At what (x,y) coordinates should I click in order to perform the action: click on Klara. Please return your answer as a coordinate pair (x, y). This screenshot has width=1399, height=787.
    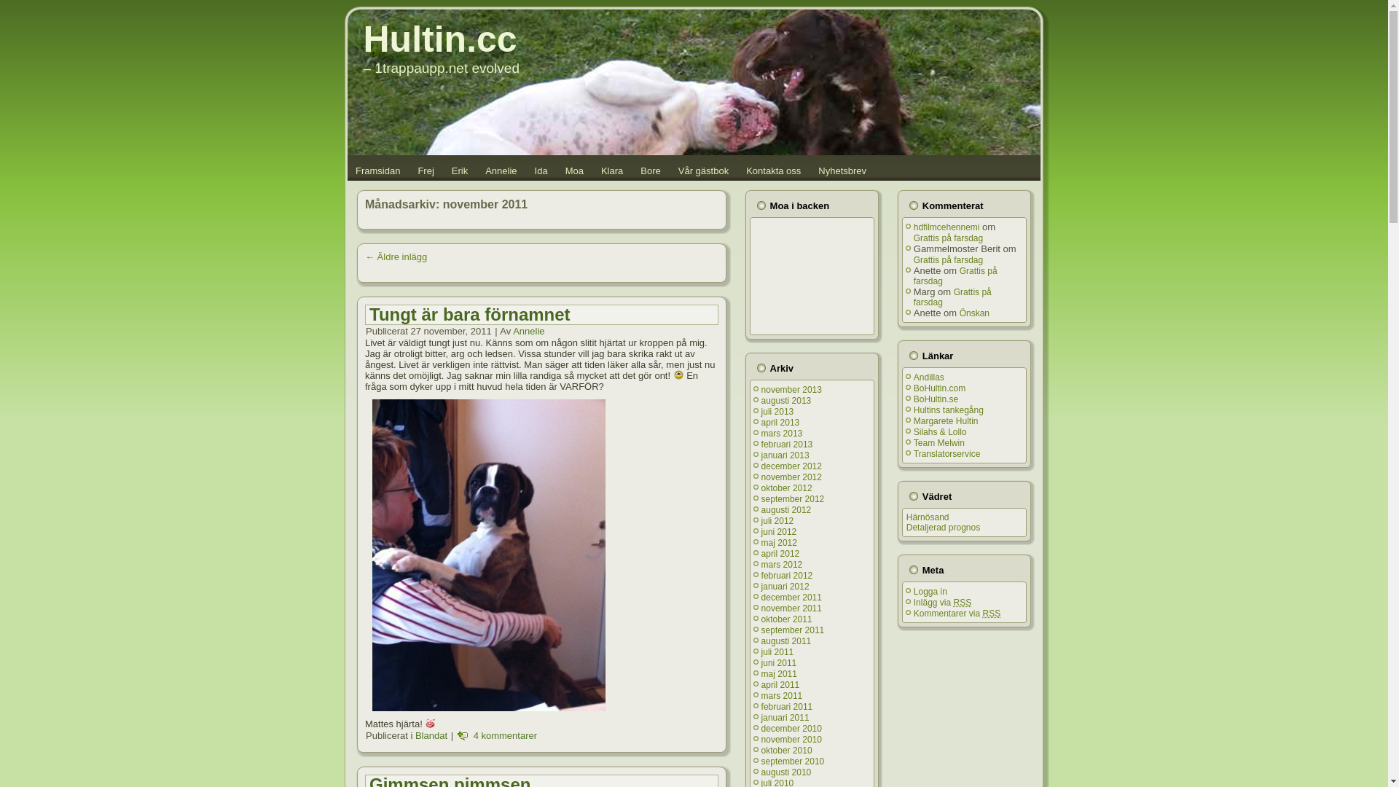
    Looking at the image, I should click on (612, 171).